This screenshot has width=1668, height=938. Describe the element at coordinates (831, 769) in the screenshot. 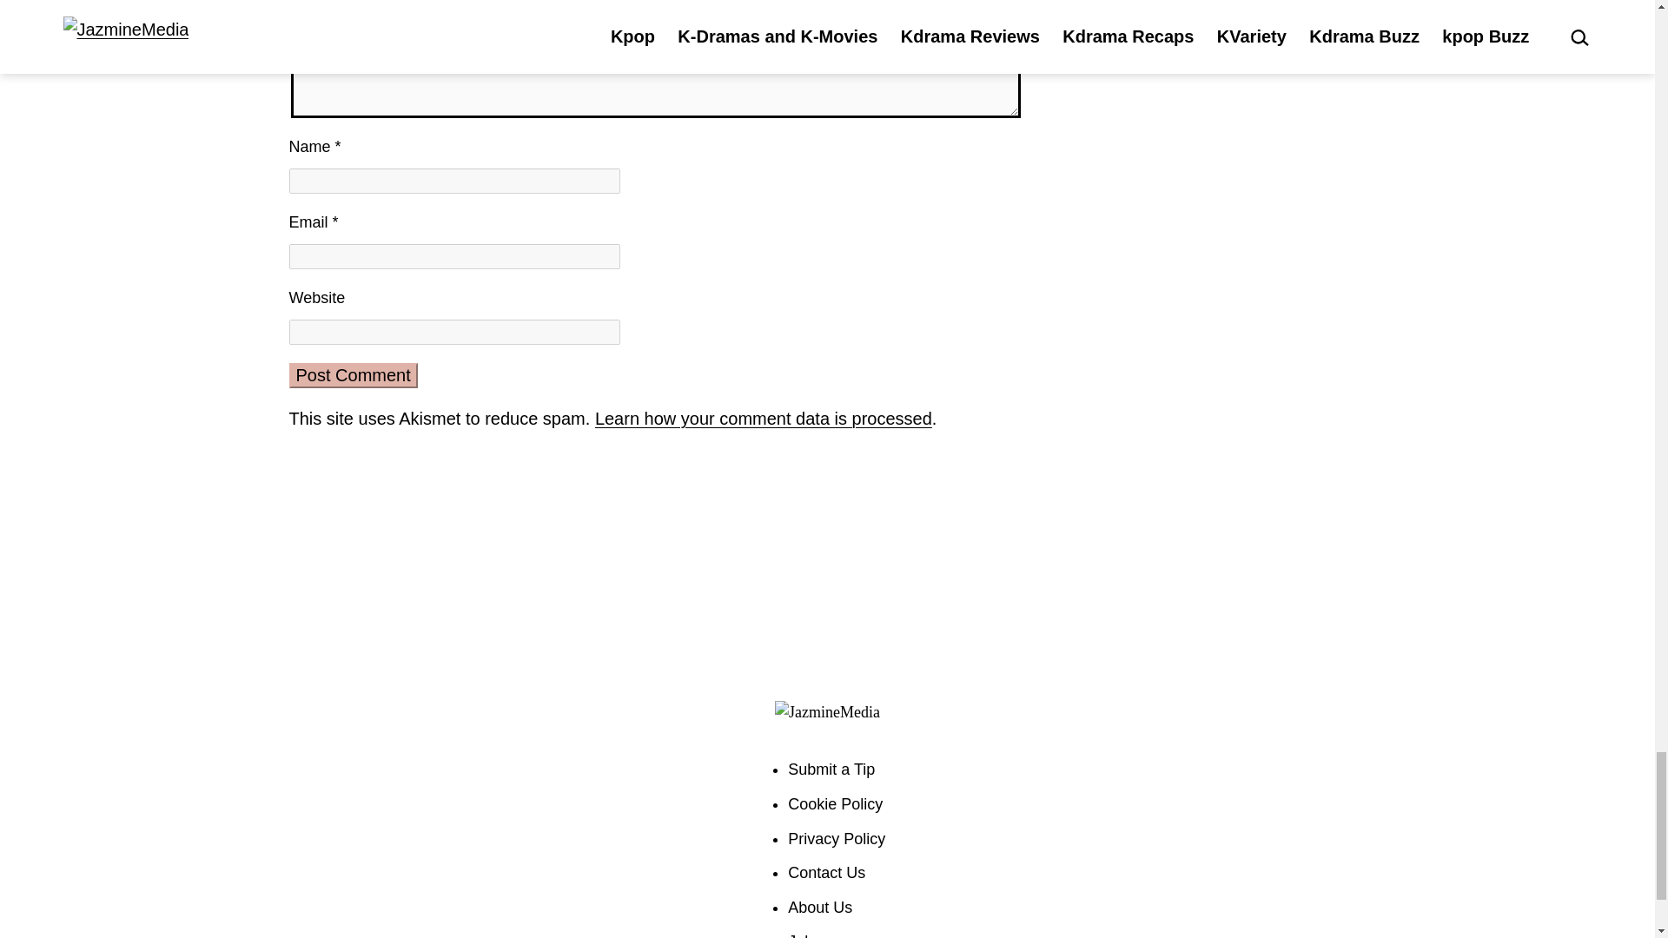

I see `Submit a Tip` at that location.